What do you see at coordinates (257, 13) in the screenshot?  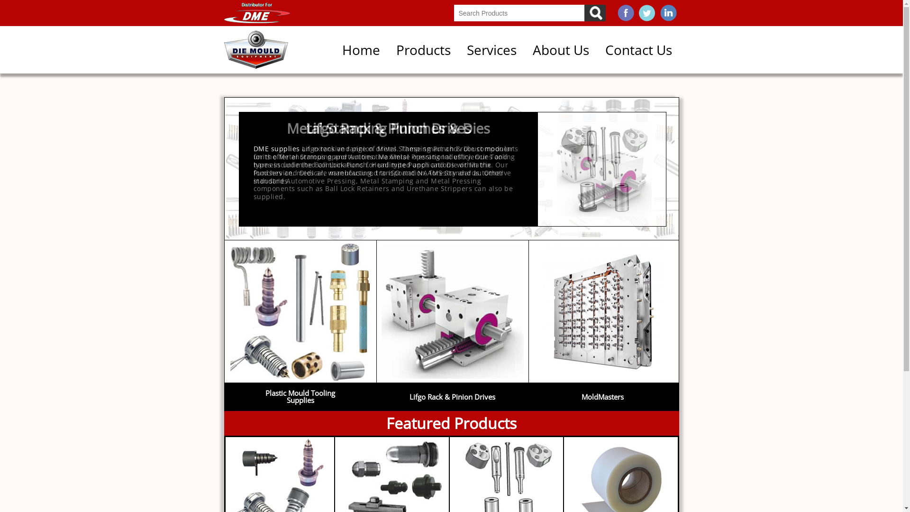 I see `DME USA website` at bounding box center [257, 13].